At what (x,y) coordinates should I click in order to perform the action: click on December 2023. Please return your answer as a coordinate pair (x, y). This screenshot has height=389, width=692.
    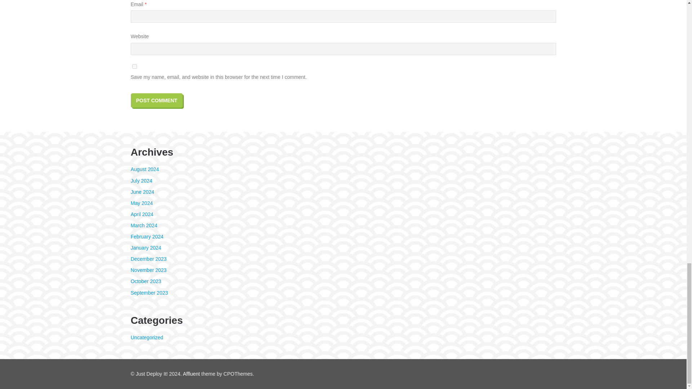
    Looking at the image, I should click on (148, 259).